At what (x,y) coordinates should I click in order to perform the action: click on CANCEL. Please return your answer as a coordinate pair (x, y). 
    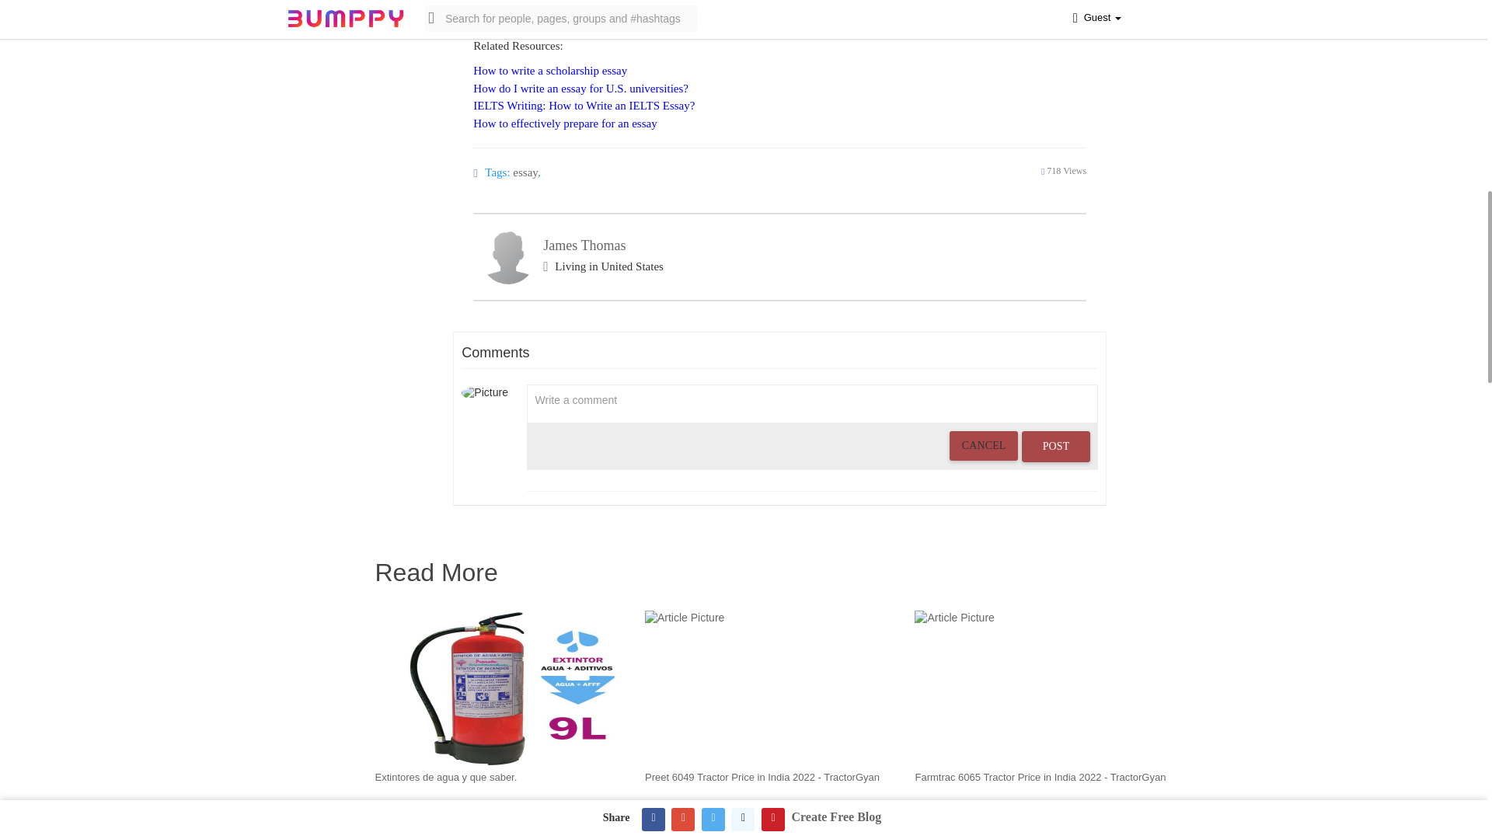
    Looking at the image, I should click on (983, 446).